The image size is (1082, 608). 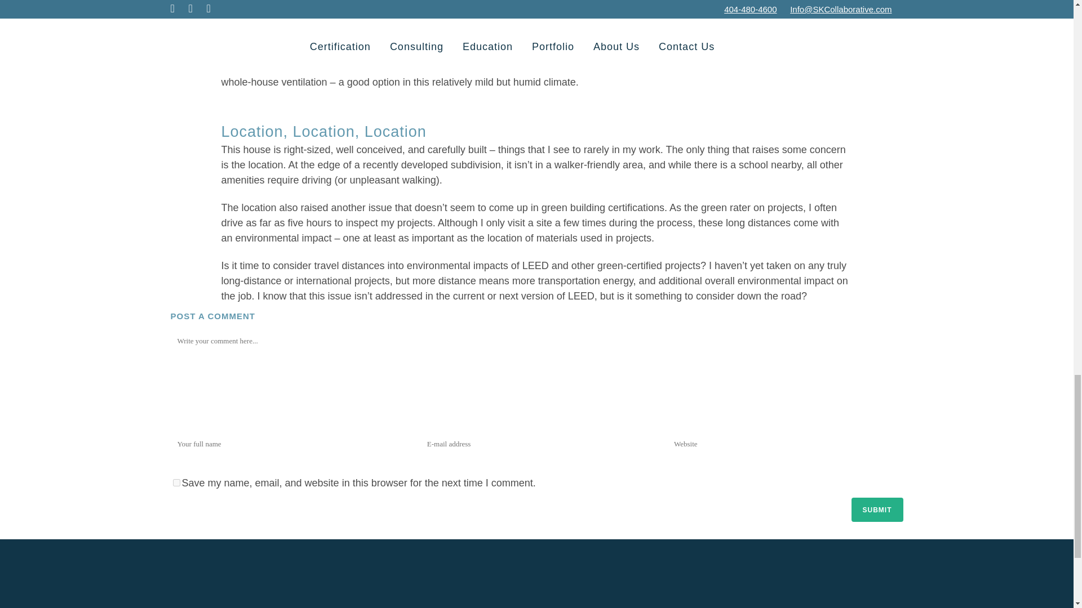 What do you see at coordinates (176, 483) in the screenshot?
I see `yes` at bounding box center [176, 483].